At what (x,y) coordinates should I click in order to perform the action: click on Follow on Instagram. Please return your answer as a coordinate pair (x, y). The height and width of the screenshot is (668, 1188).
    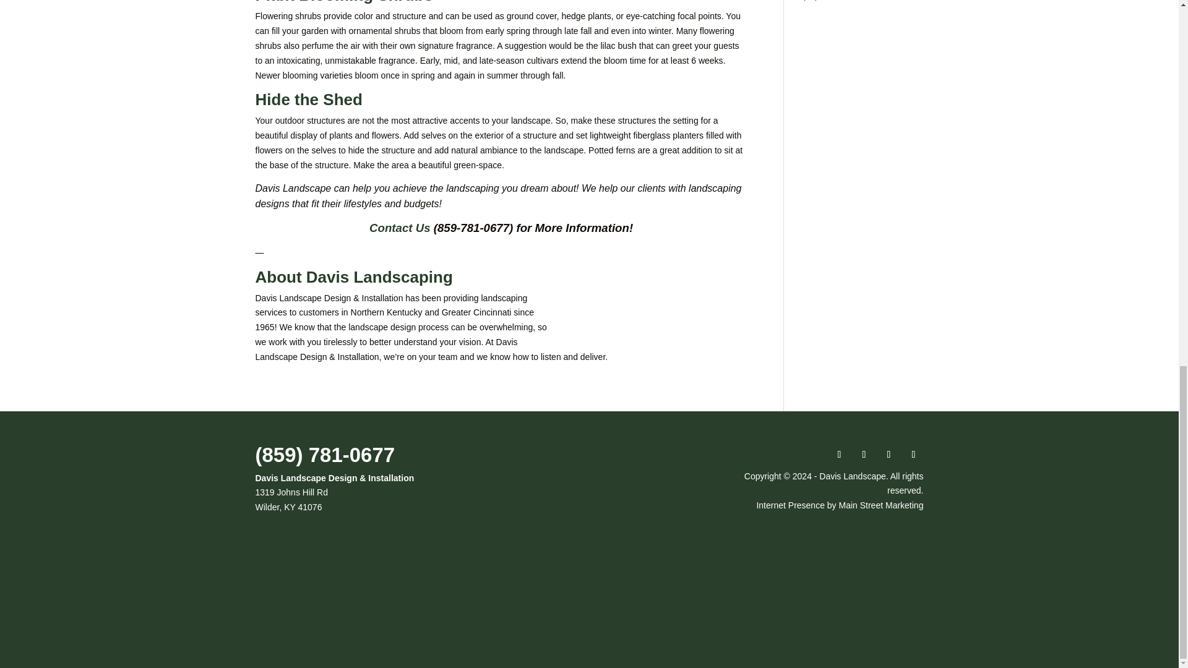
    Looking at the image, I should click on (864, 454).